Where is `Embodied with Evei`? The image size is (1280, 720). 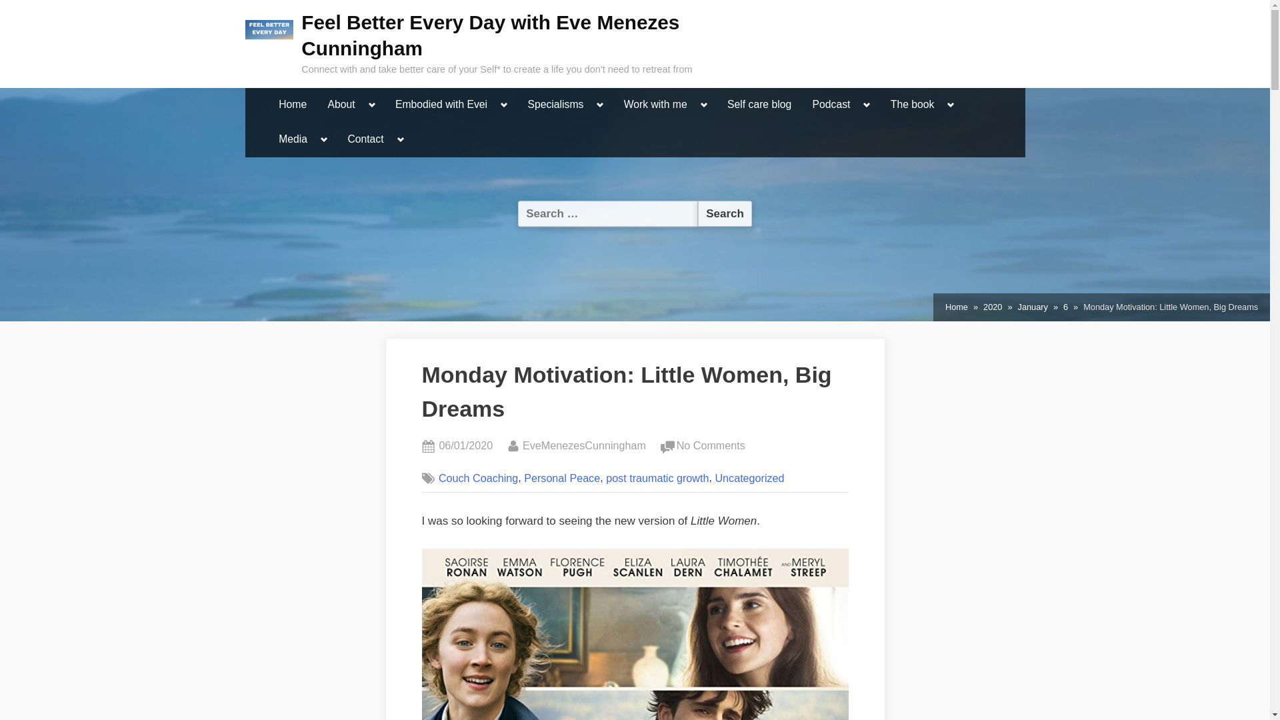
Embodied with Evei is located at coordinates (441, 105).